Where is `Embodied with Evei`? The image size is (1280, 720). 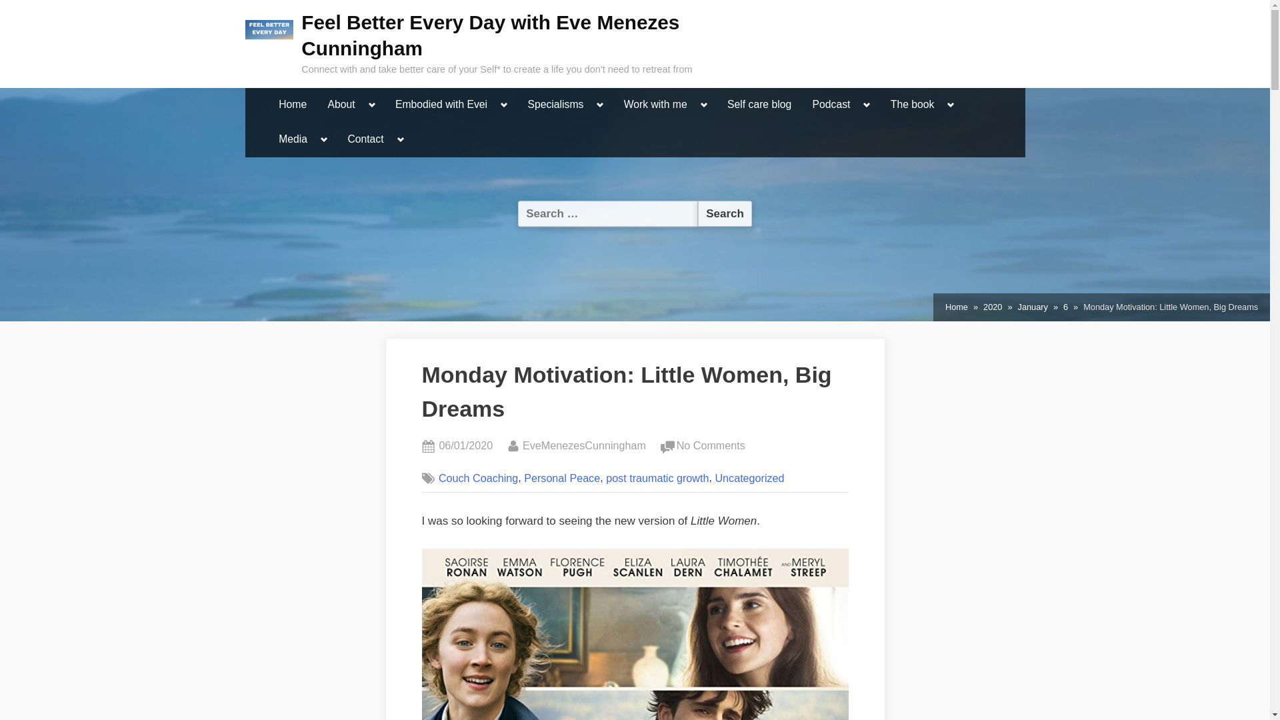
Embodied with Evei is located at coordinates (441, 105).